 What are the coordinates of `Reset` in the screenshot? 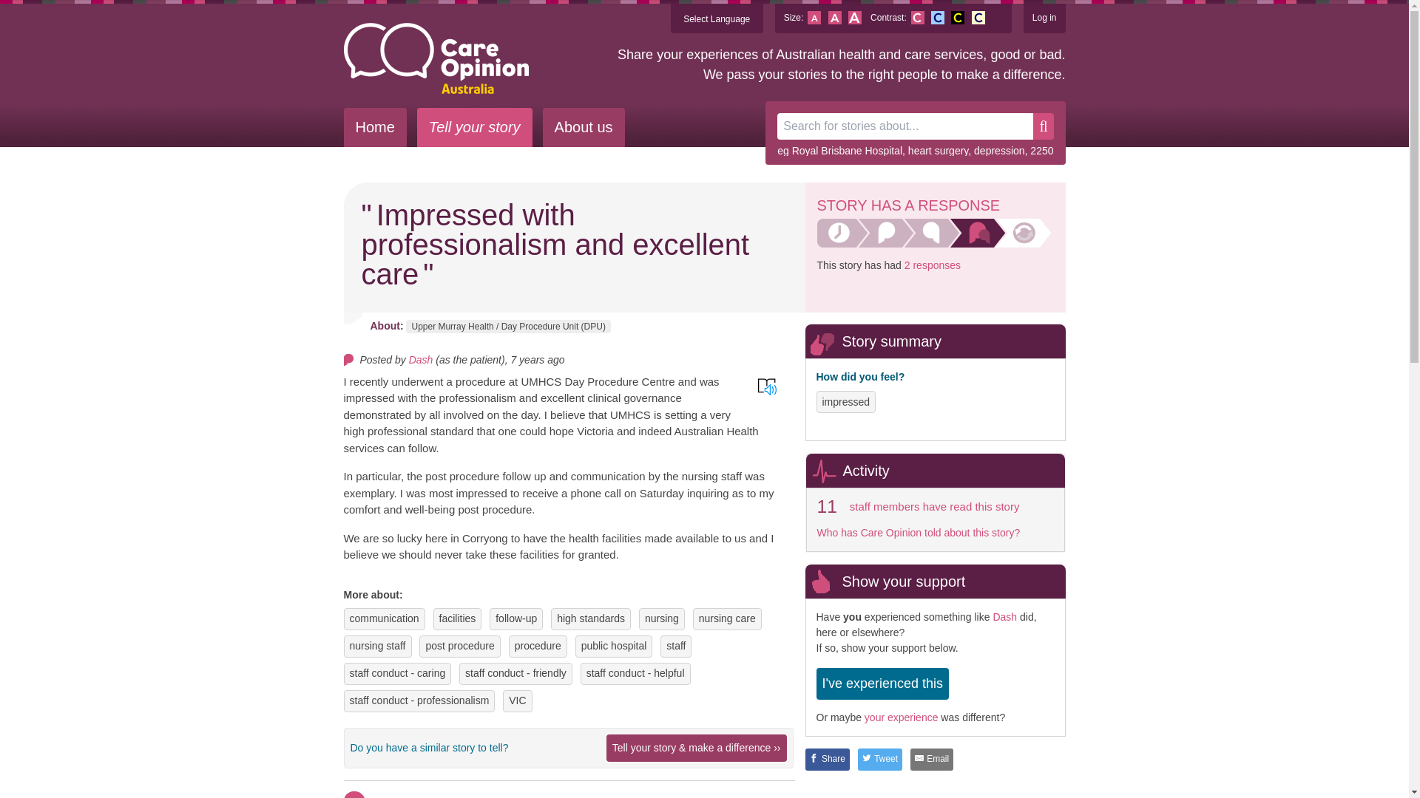 It's located at (834, 18).